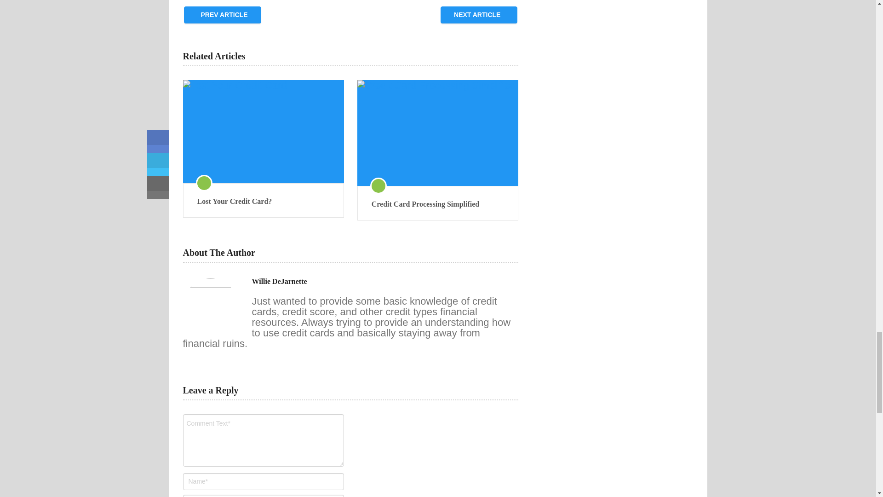 The image size is (883, 497). Describe the element at coordinates (223, 15) in the screenshot. I see `PREV ARTICLE` at that location.